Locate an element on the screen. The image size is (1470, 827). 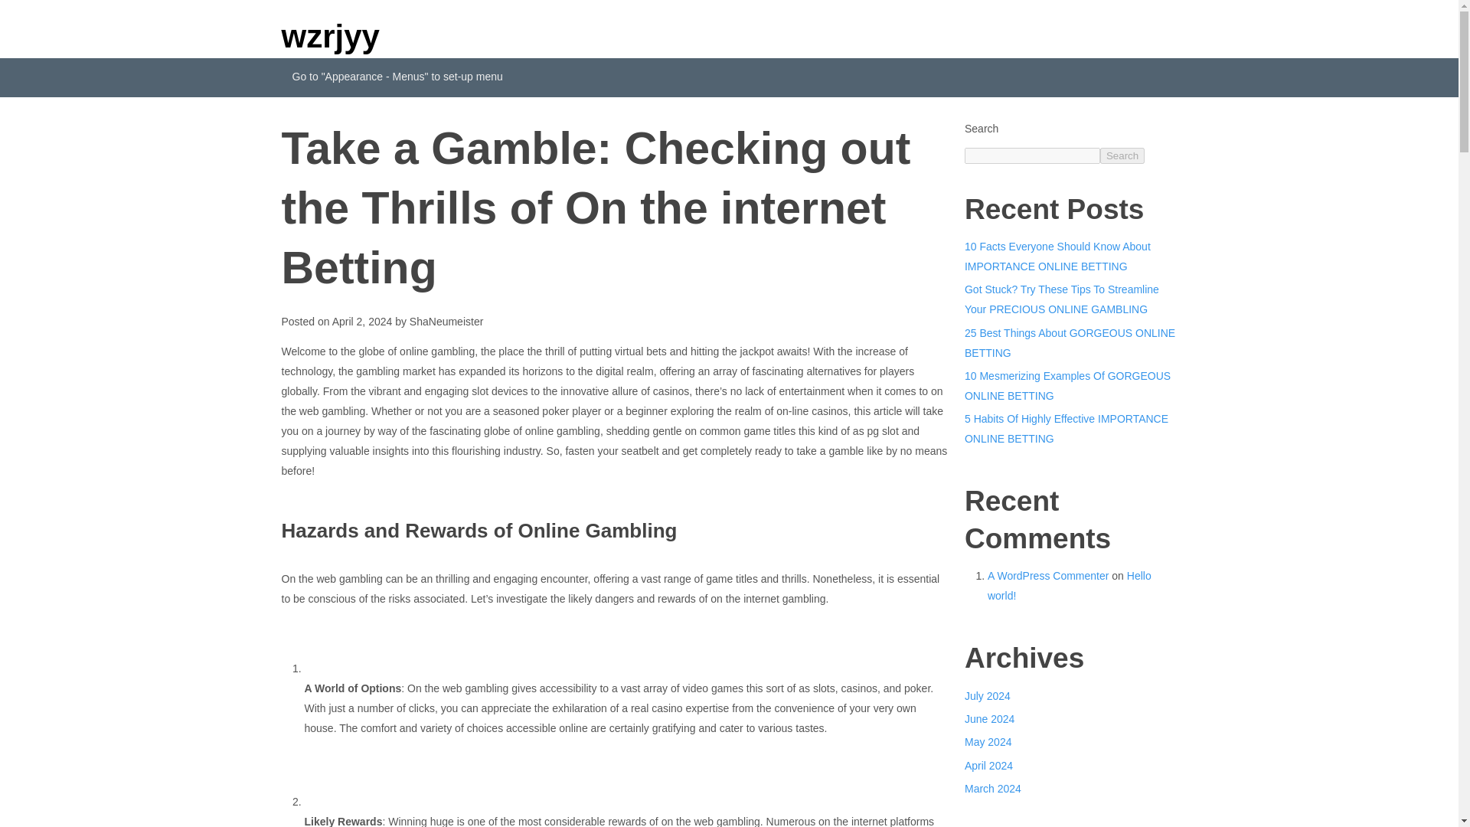
May 2024 is located at coordinates (988, 742).